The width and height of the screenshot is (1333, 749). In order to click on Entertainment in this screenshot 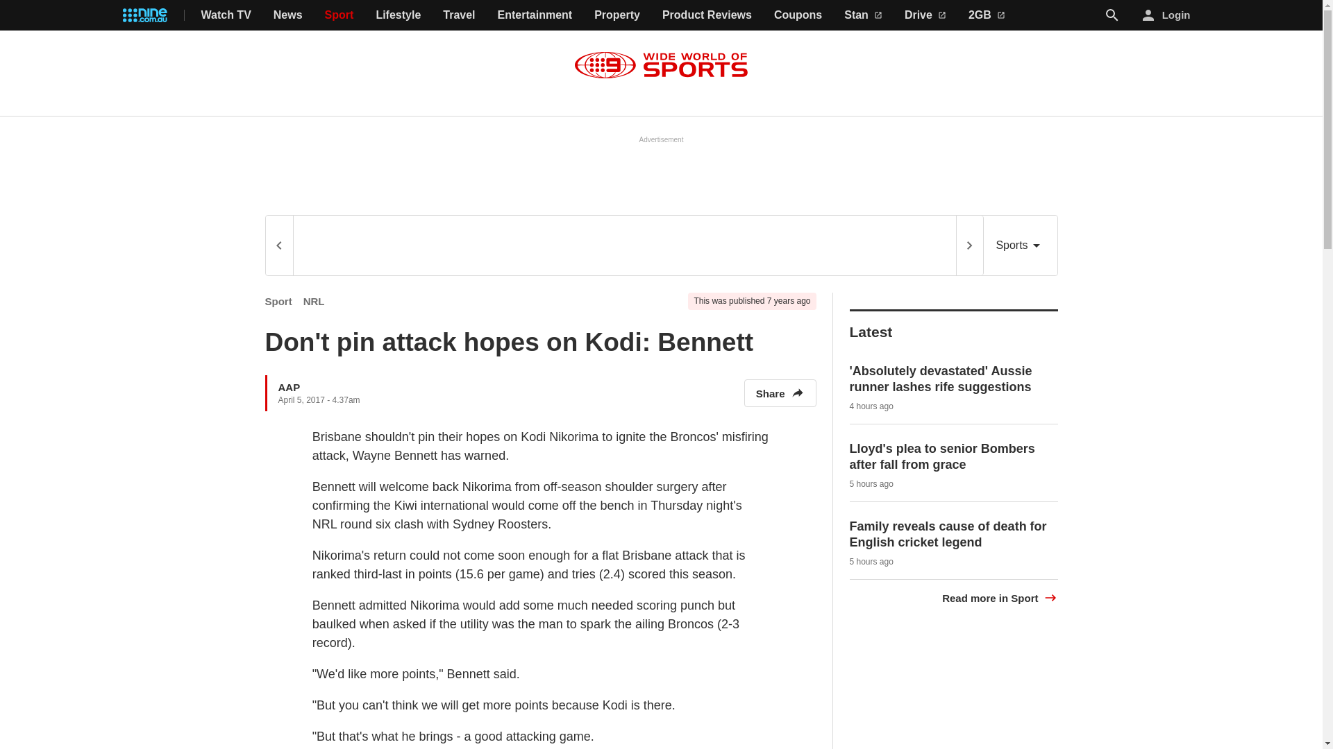, I will do `click(535, 15)`.